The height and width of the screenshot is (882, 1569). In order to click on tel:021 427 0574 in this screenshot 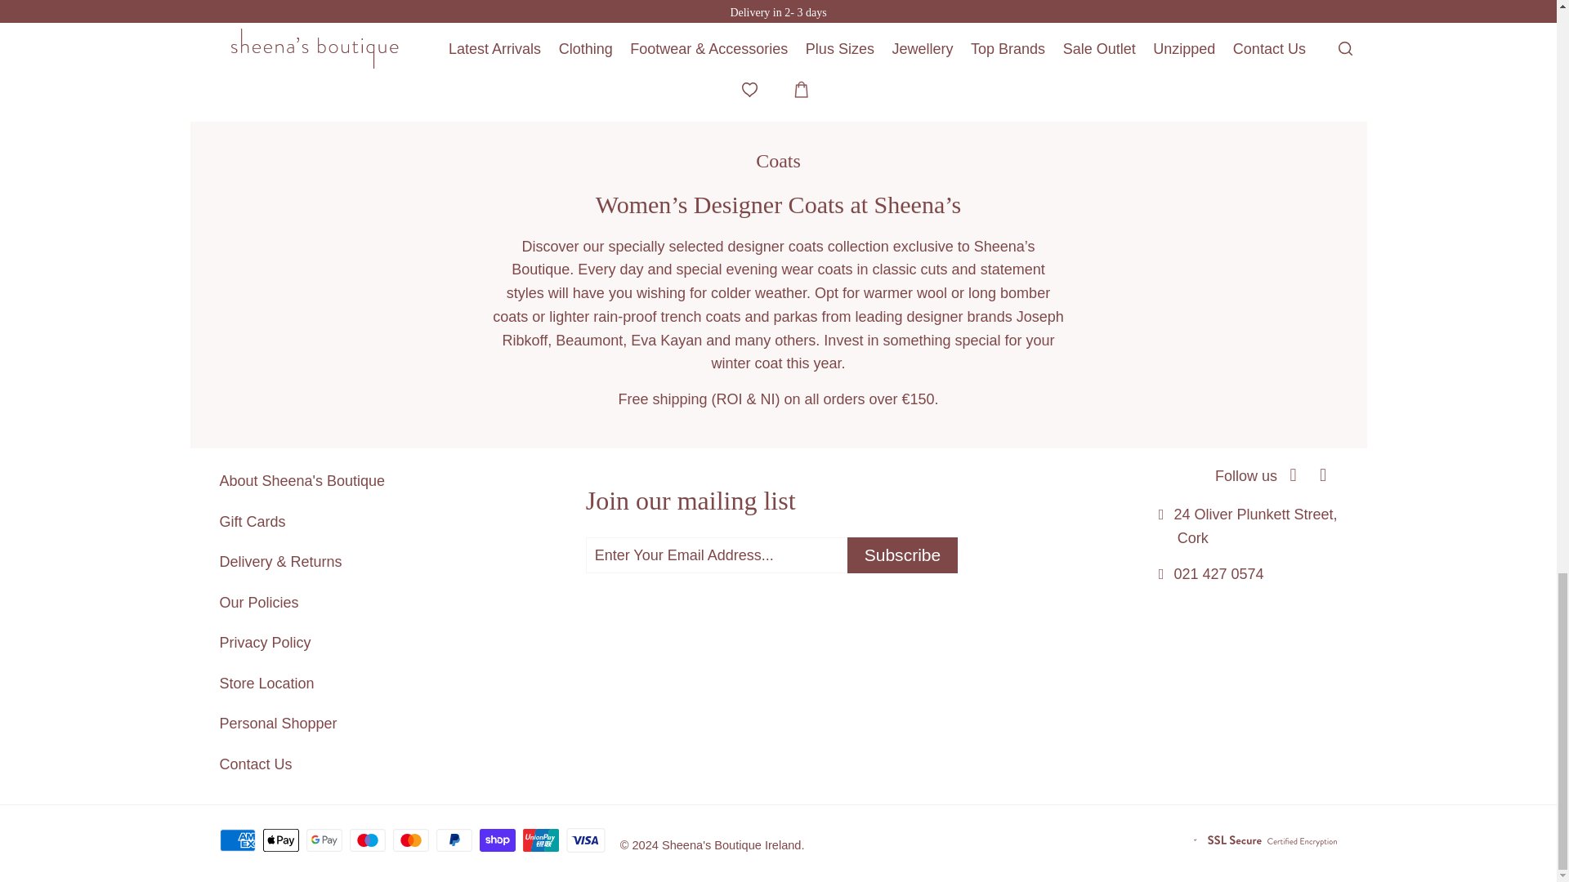, I will do `click(1218, 573)`.